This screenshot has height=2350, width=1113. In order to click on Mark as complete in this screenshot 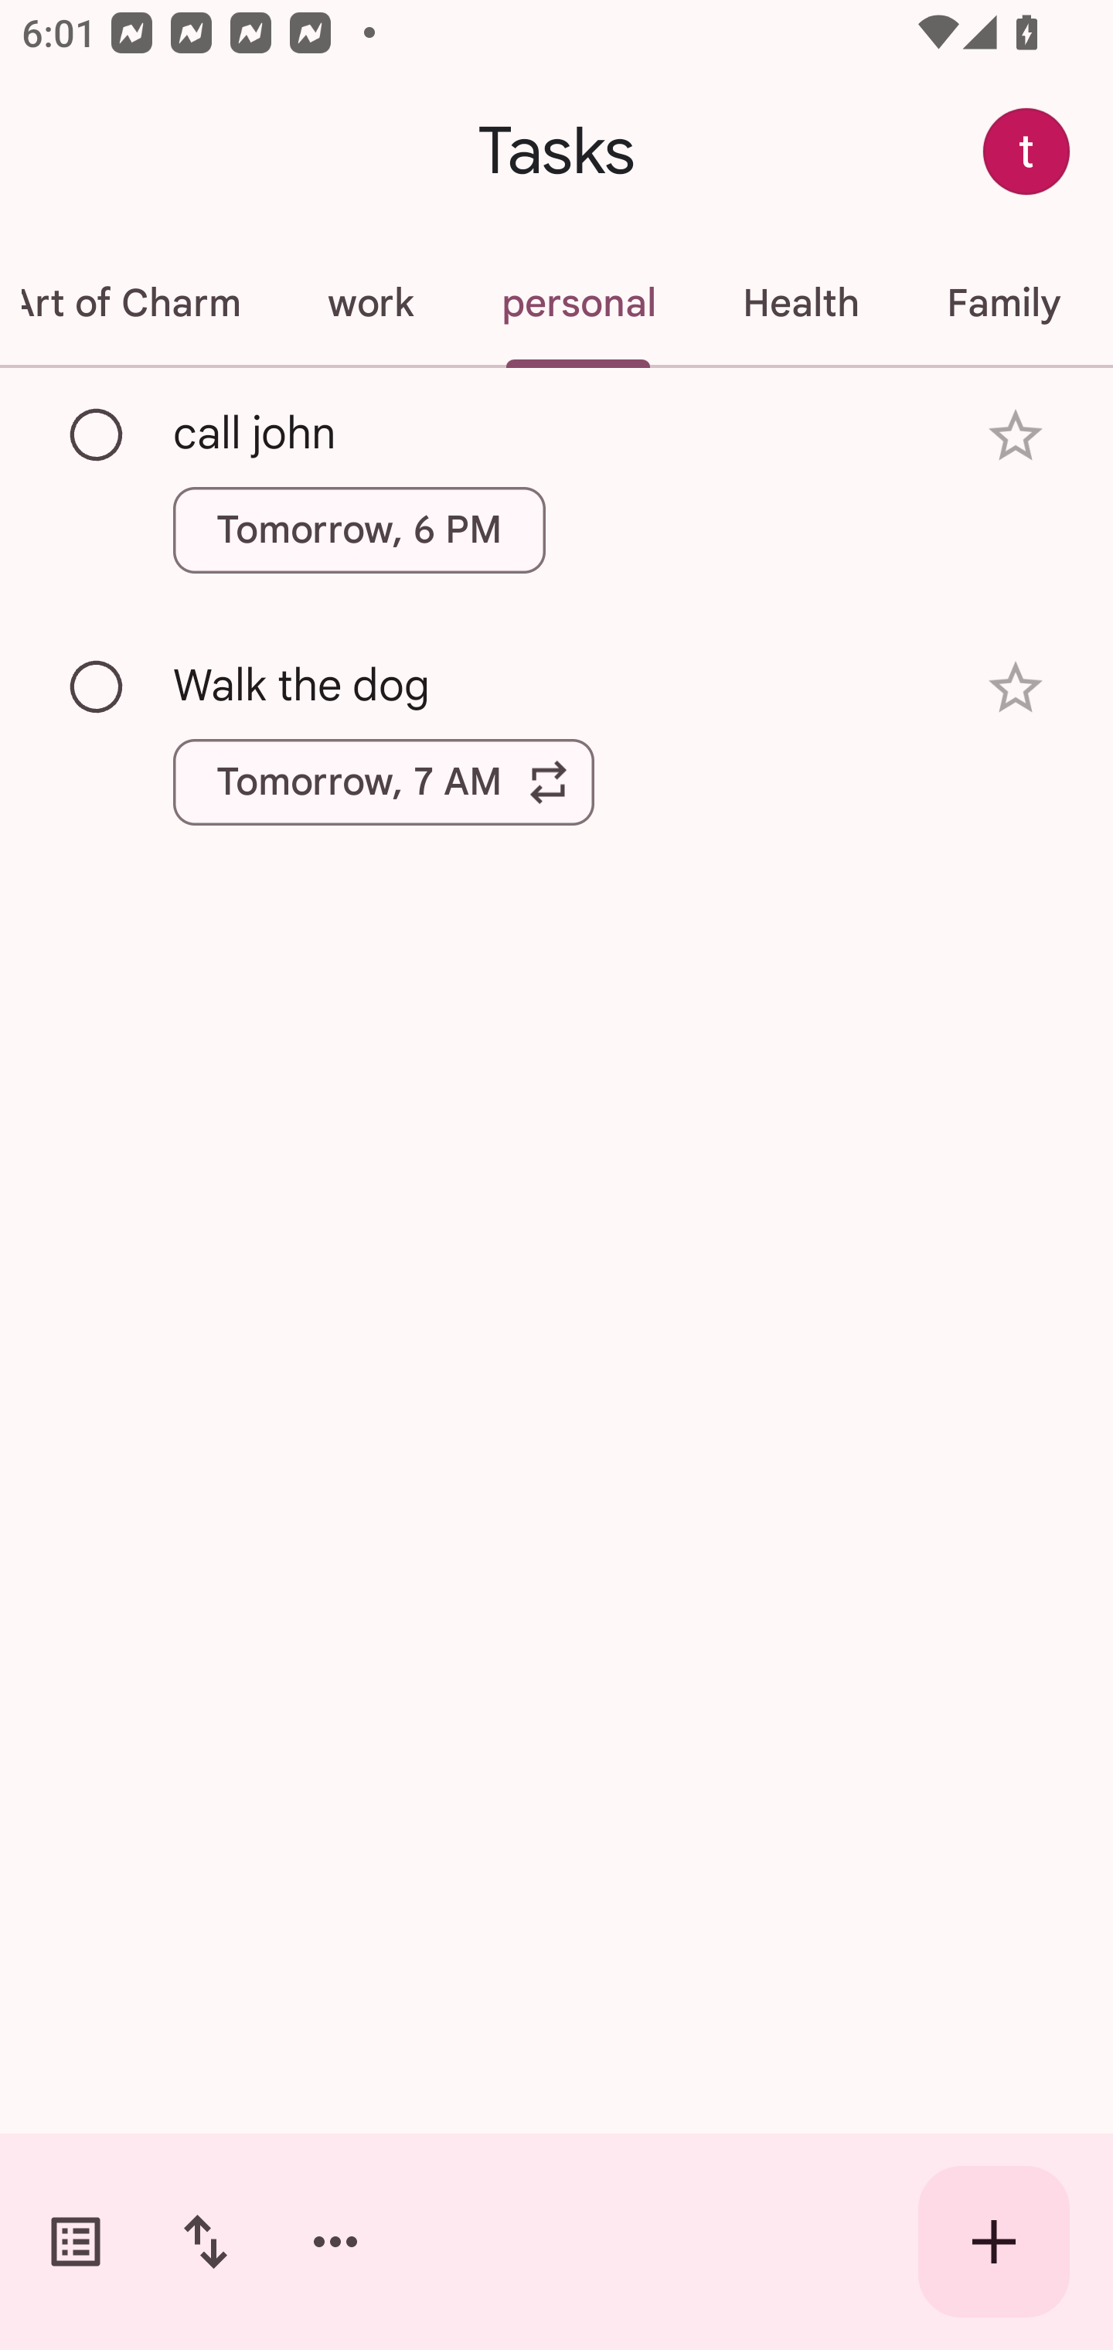, I will do `click(97, 688)`.